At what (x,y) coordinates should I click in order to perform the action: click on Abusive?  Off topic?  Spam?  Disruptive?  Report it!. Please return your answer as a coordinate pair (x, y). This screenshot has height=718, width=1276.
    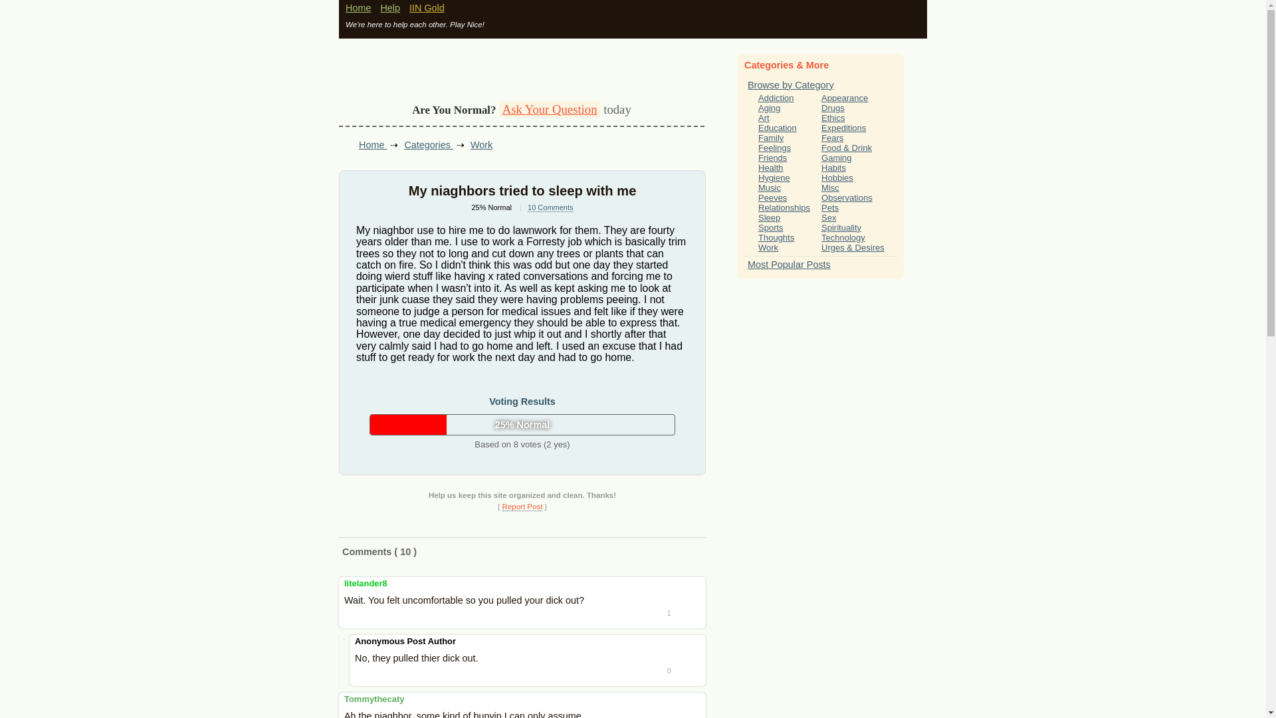
    Looking at the image, I should click on (522, 507).